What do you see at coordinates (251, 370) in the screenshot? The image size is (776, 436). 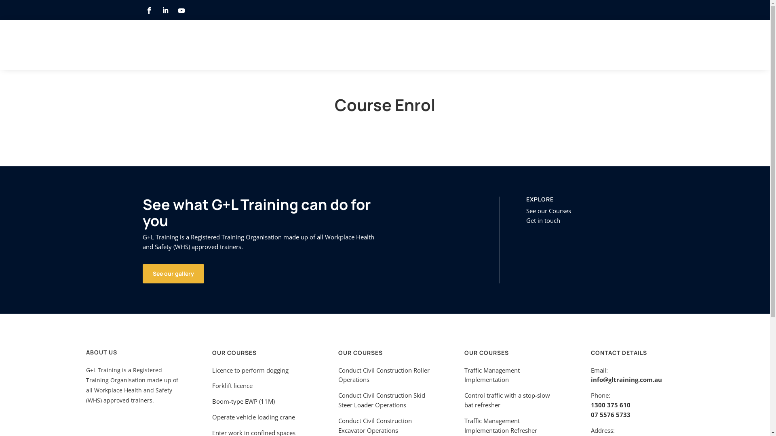 I see `Licence to perform dogging` at bounding box center [251, 370].